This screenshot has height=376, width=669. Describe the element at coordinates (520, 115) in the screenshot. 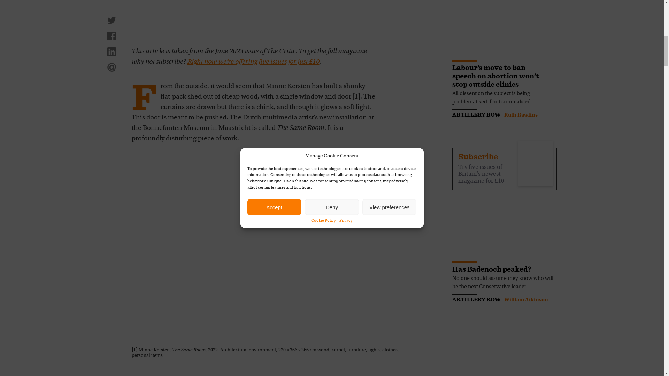

I see `Posts by Ruth Rawlins` at that location.